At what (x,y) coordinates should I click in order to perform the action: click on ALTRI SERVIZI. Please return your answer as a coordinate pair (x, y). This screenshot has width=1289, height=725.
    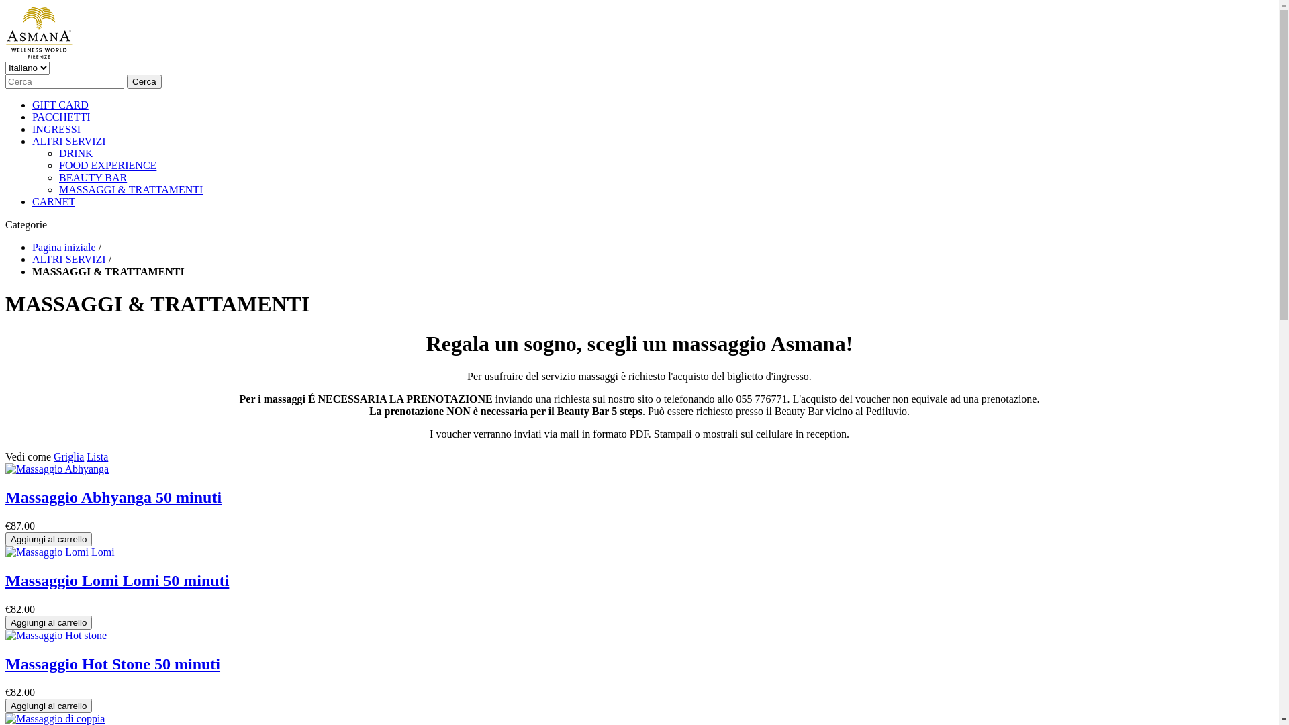
    Looking at the image, I should click on (69, 141).